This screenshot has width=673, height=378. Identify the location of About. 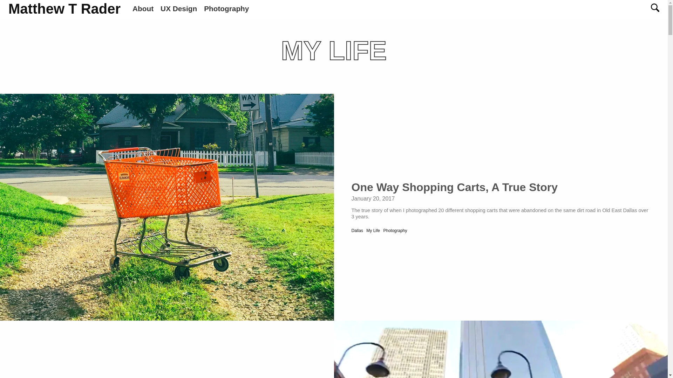
(147, 8).